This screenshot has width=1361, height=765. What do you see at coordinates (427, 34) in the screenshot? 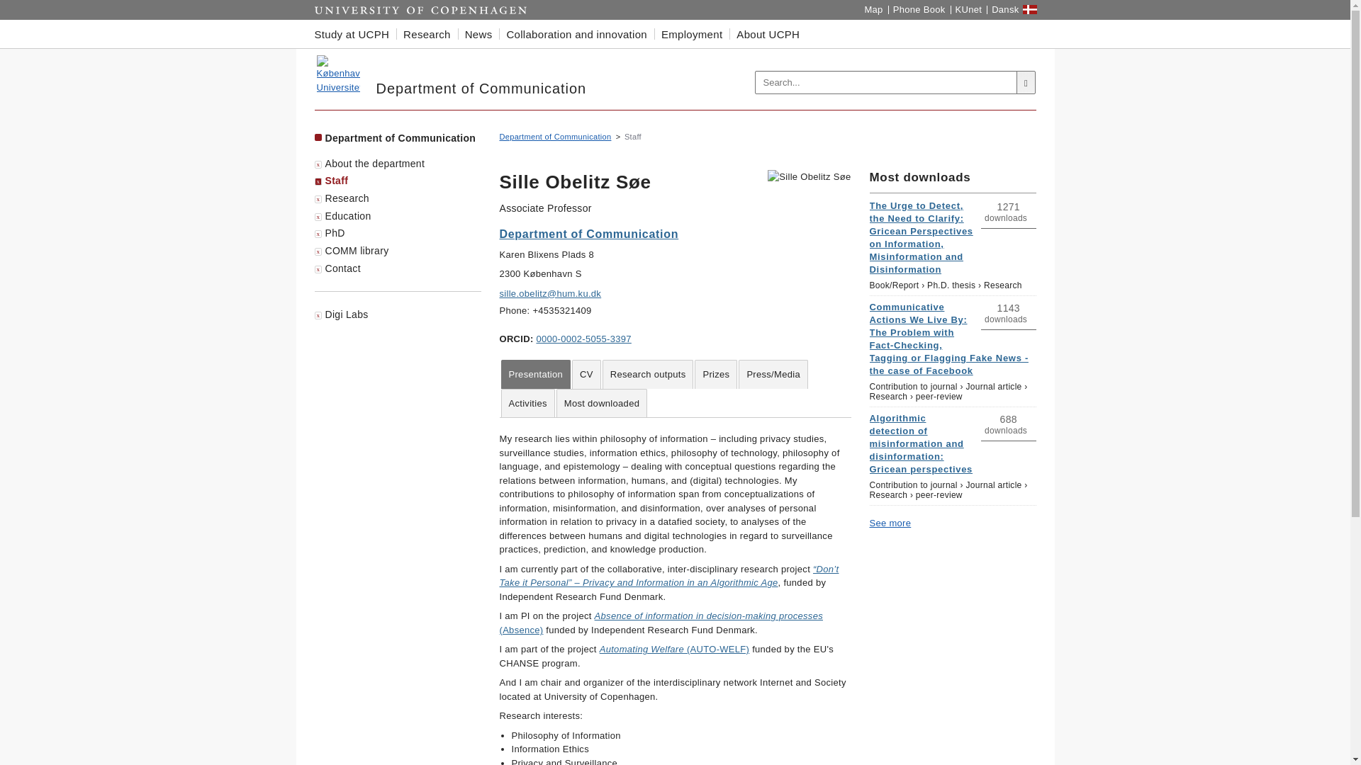
I see `Research` at bounding box center [427, 34].